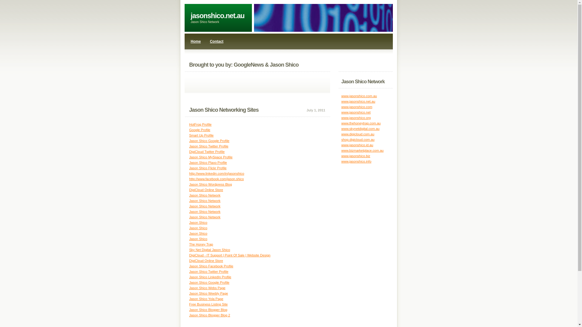 The width and height of the screenshot is (582, 327). Describe the element at coordinates (200, 124) in the screenshot. I see `HotFrog Profile` at that location.